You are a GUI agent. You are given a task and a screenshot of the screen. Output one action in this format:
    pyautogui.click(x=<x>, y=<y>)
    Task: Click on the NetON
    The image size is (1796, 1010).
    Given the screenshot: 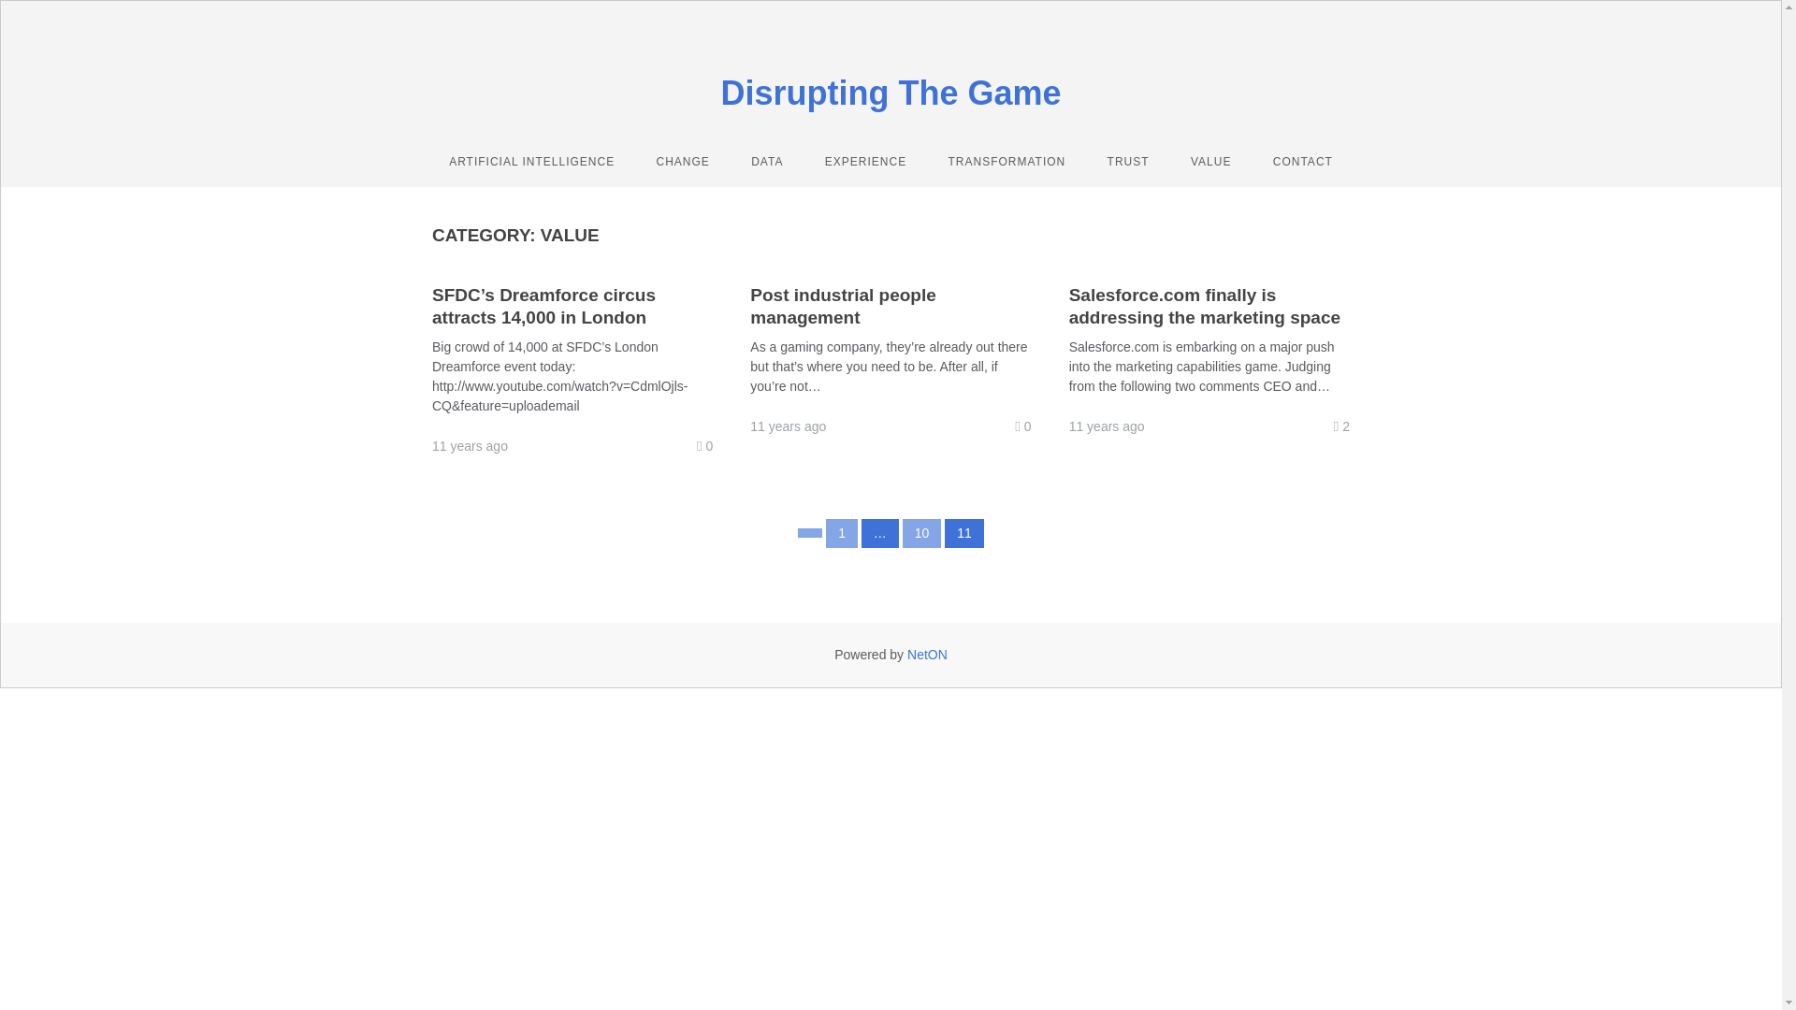 What is the action you would take?
    pyautogui.click(x=928, y=655)
    